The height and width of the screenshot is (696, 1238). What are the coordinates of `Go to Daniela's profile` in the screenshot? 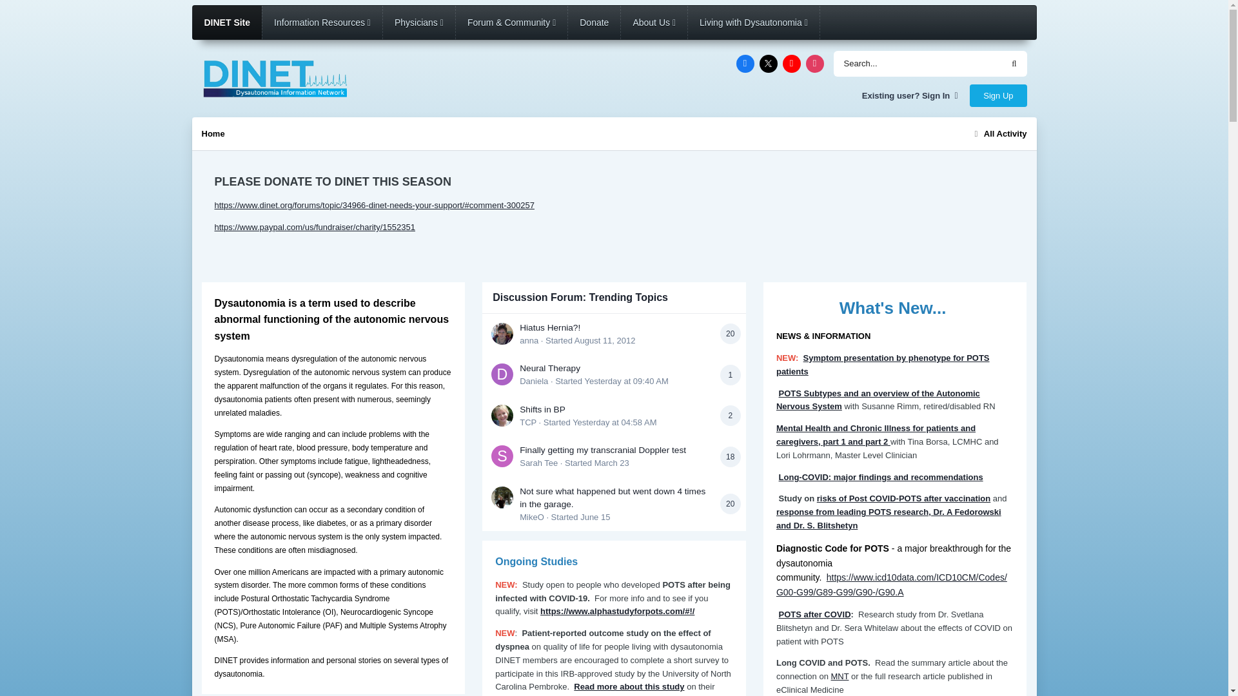 It's located at (534, 382).